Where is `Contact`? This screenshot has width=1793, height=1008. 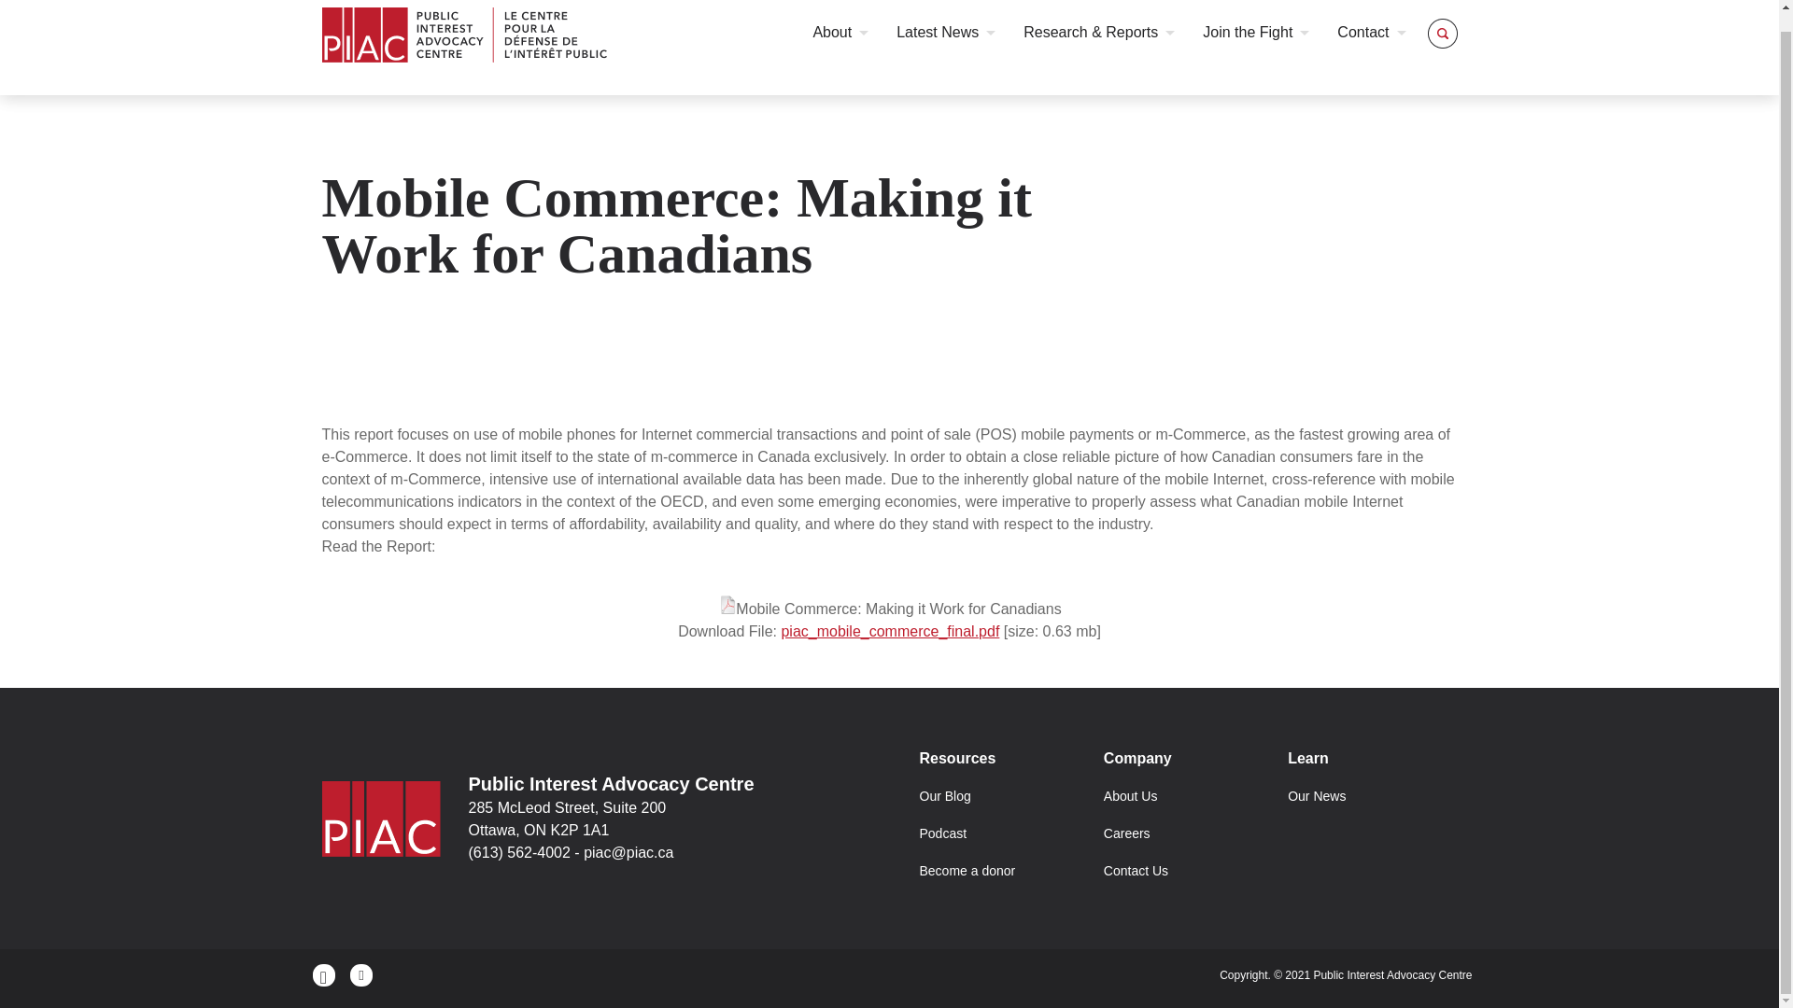
Contact is located at coordinates (1371, 32).